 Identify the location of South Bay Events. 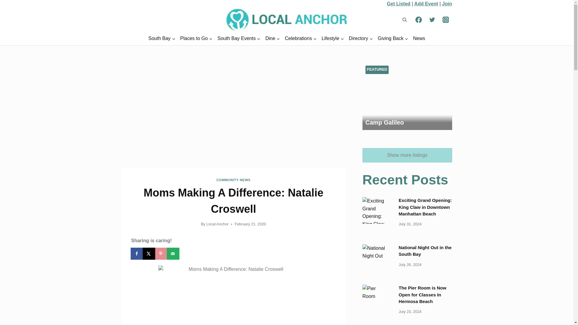
(239, 39).